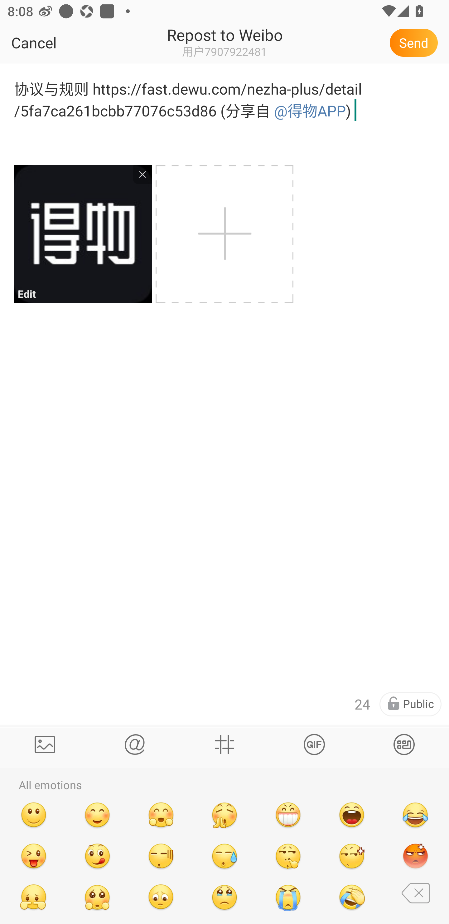 The height and width of the screenshot is (924, 449). What do you see at coordinates (161, 897) in the screenshot?
I see `失望` at bounding box center [161, 897].